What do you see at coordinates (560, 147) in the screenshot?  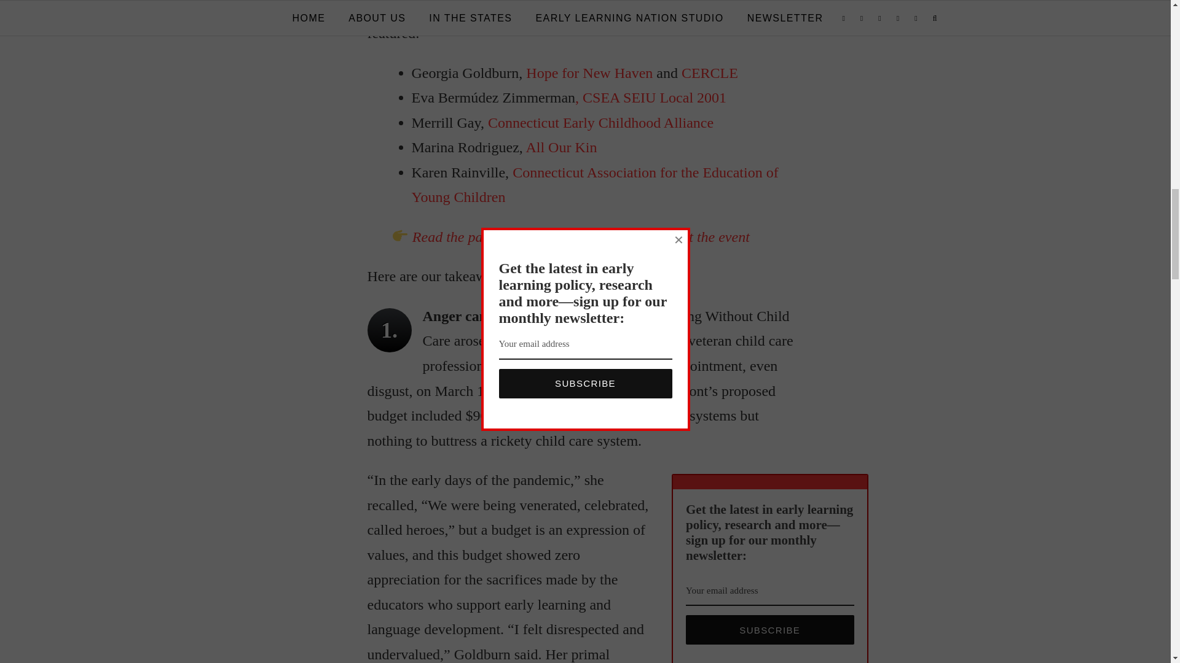 I see `All Our Kin` at bounding box center [560, 147].